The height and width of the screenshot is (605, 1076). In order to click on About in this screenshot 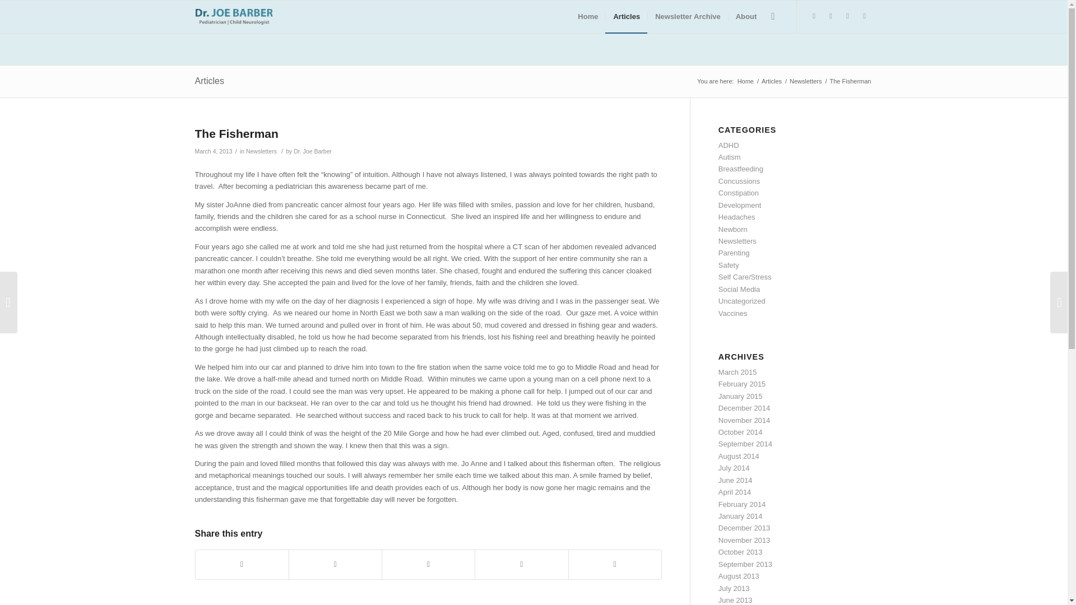, I will do `click(746, 17)`.